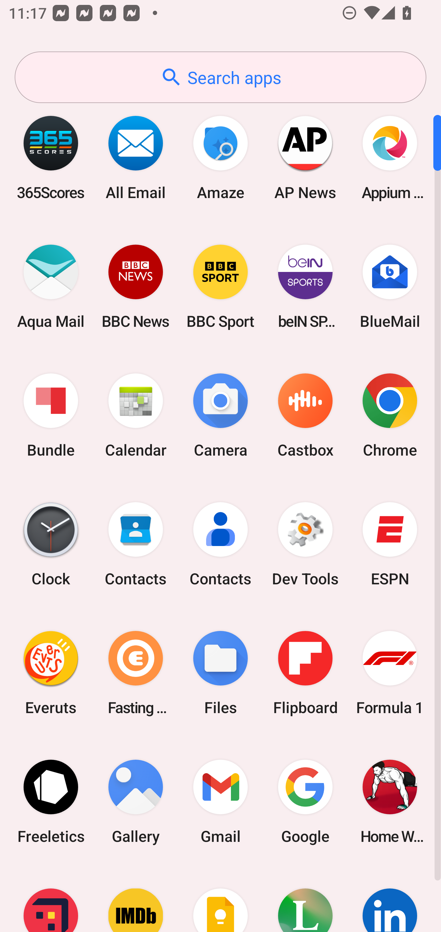 Image resolution: width=441 pixels, height=932 pixels. I want to click on   Search apps, so click(221, 77).